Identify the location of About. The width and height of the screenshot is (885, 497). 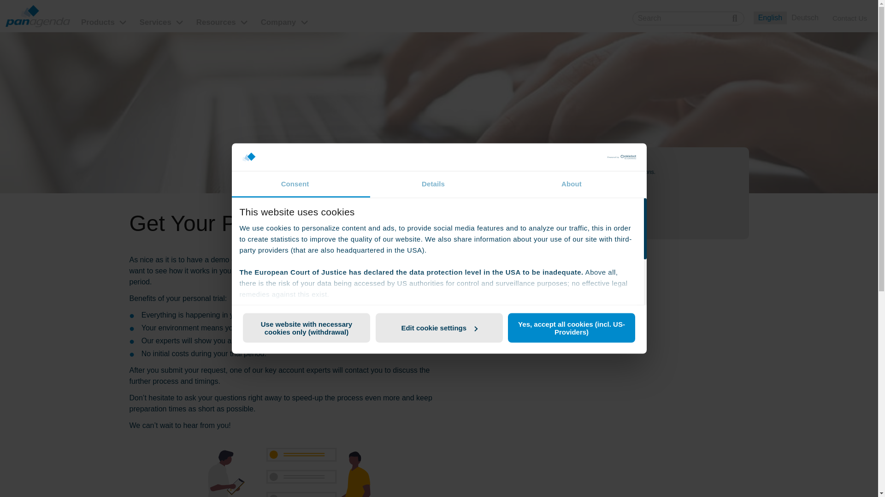
(577, 184).